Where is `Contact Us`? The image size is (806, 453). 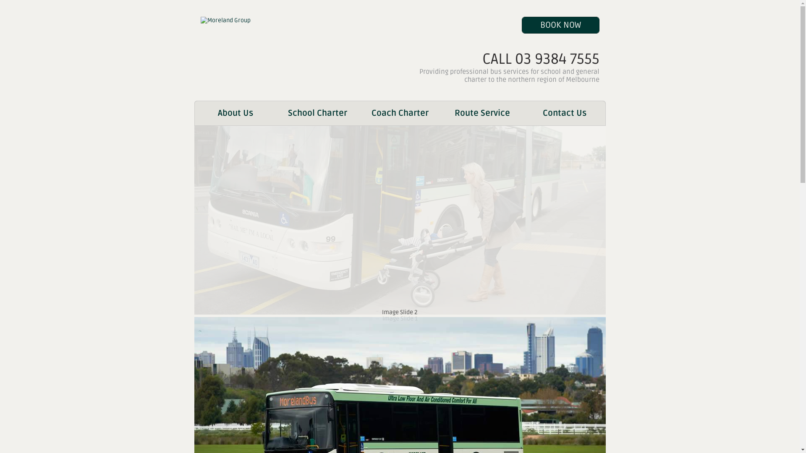 Contact Us is located at coordinates (564, 113).